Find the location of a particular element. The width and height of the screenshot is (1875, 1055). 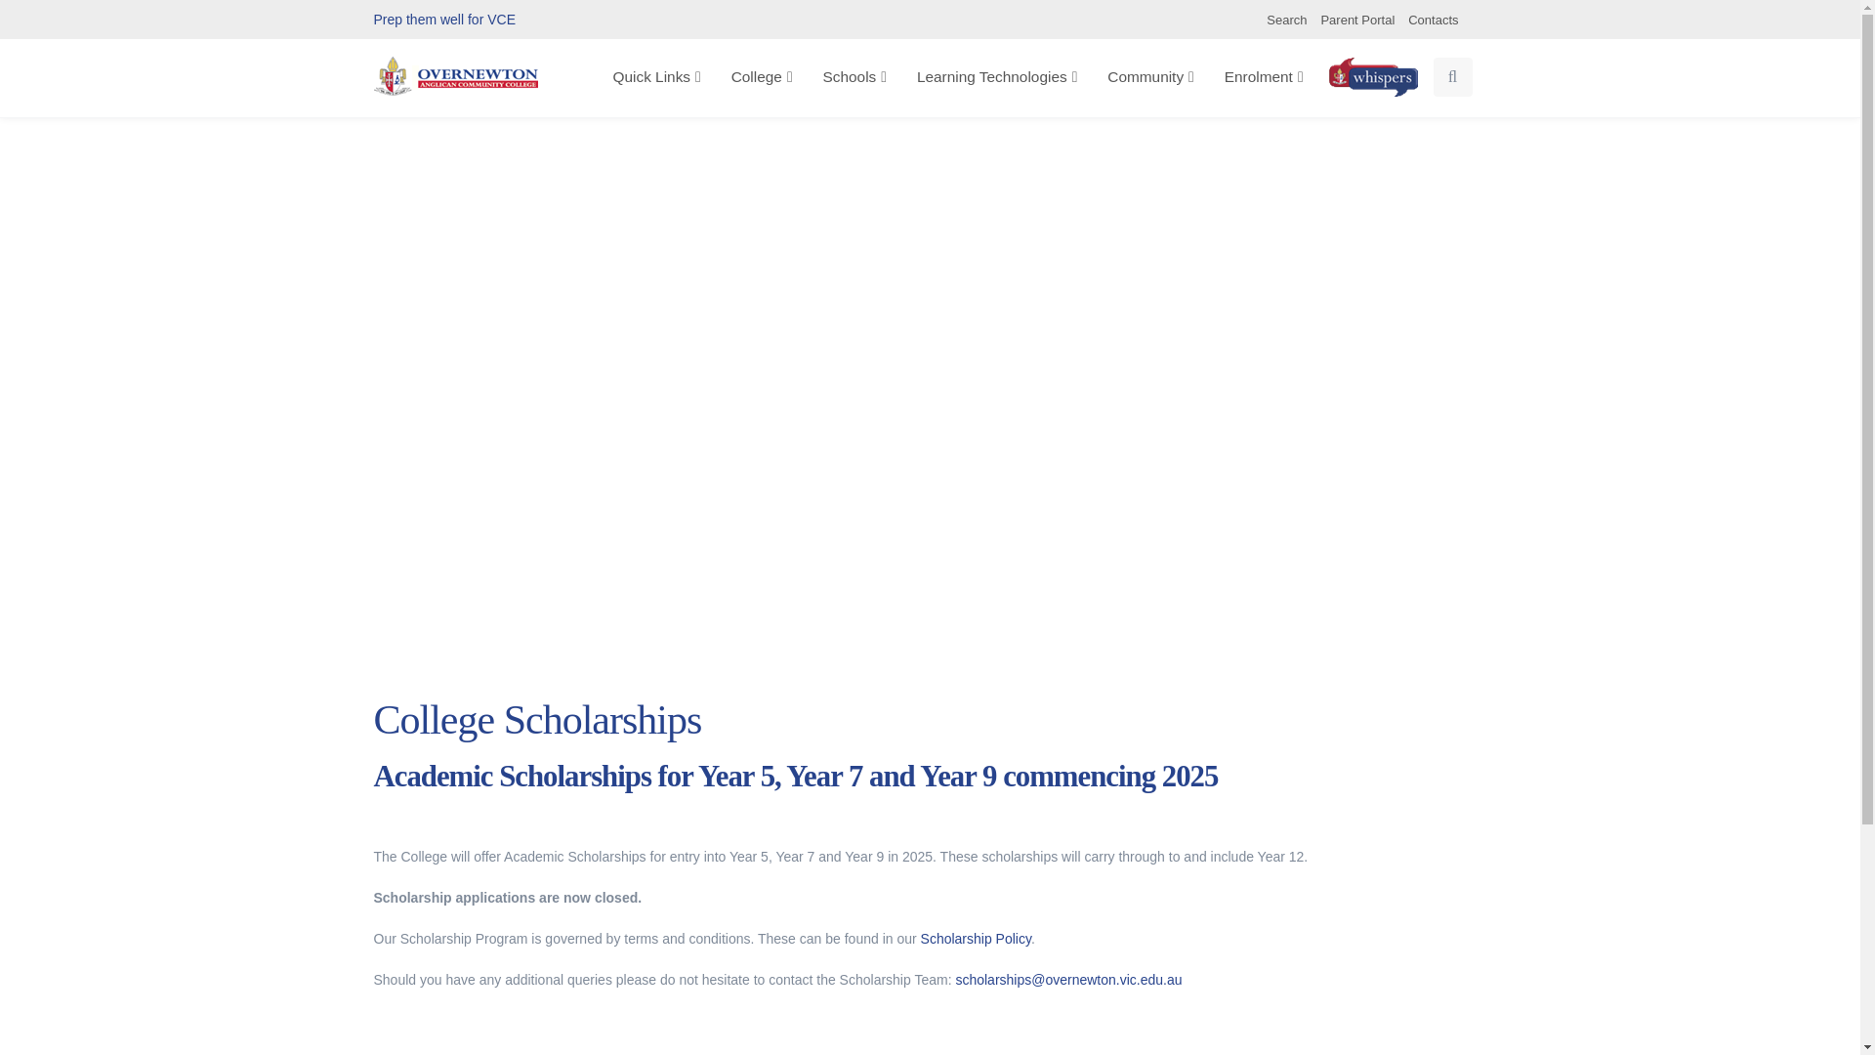

Contacts is located at coordinates (1437, 20).